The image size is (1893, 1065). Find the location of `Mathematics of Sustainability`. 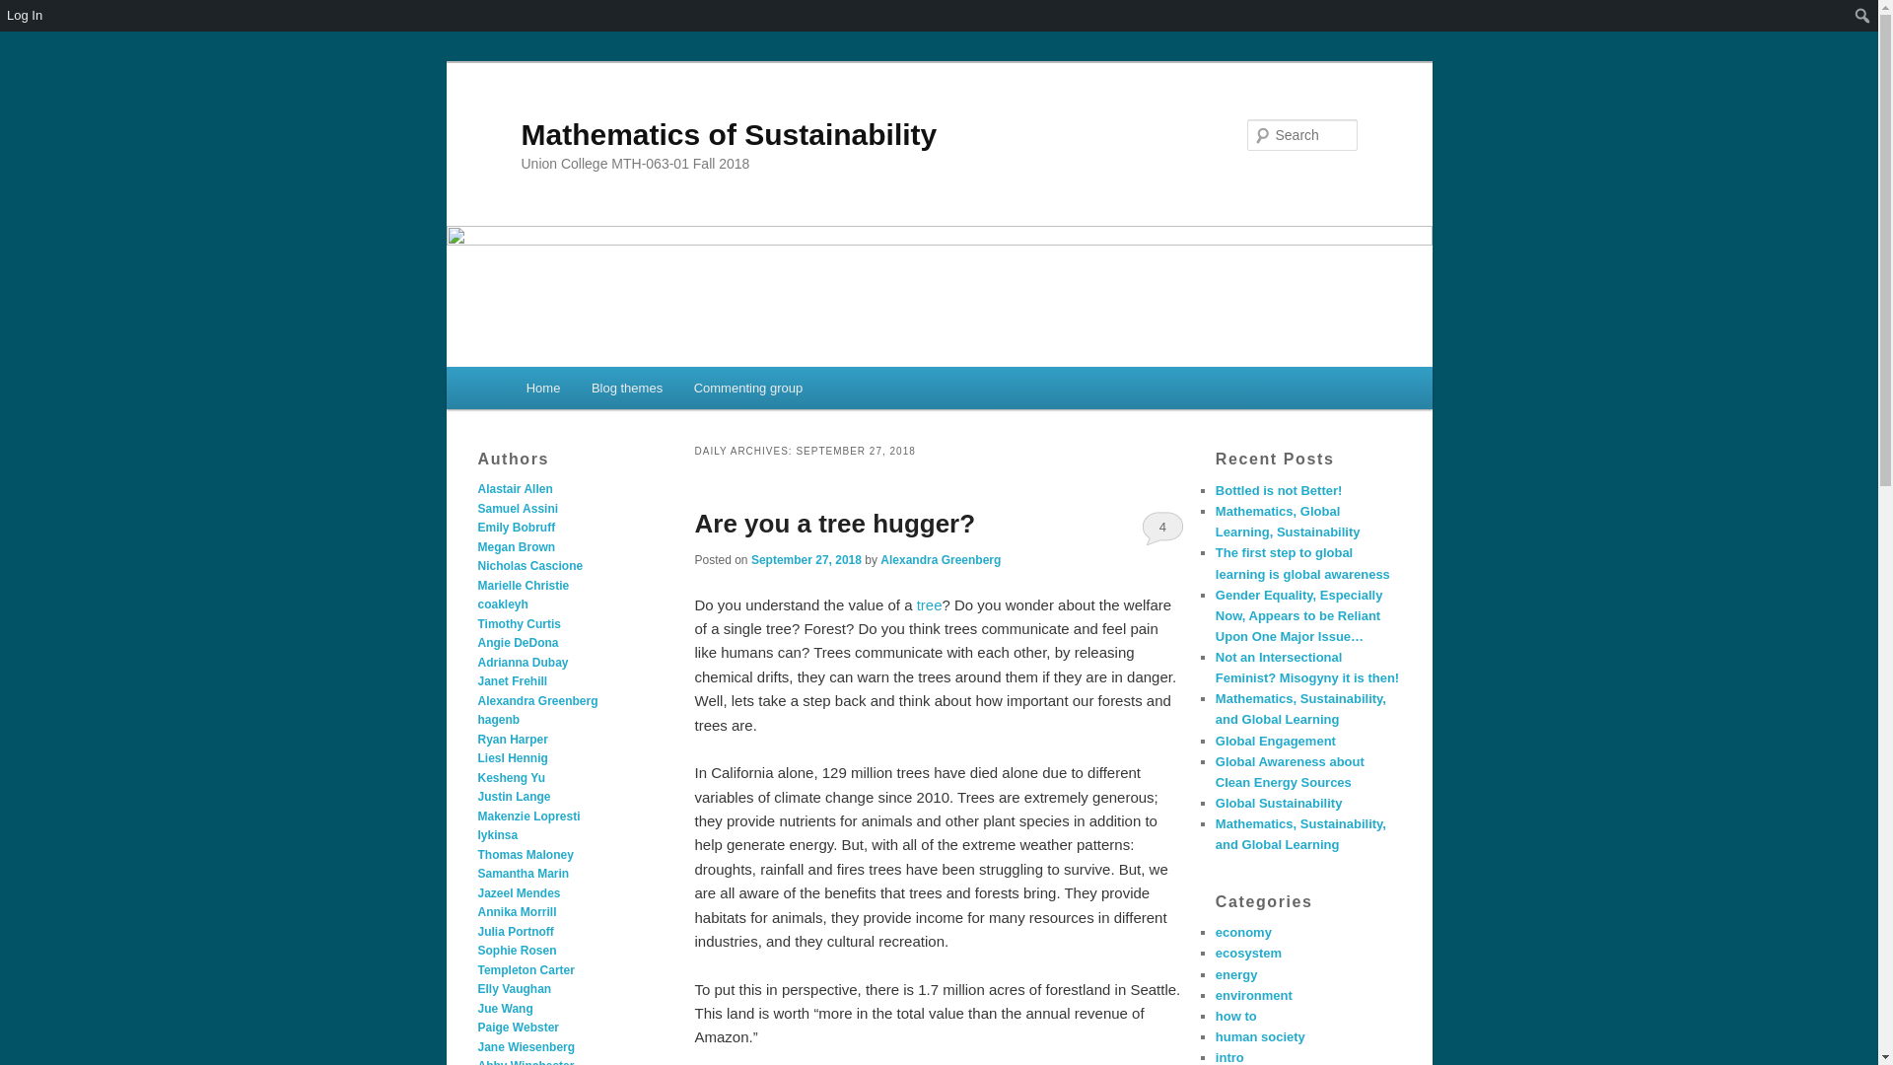

Mathematics of Sustainability is located at coordinates (729, 134).